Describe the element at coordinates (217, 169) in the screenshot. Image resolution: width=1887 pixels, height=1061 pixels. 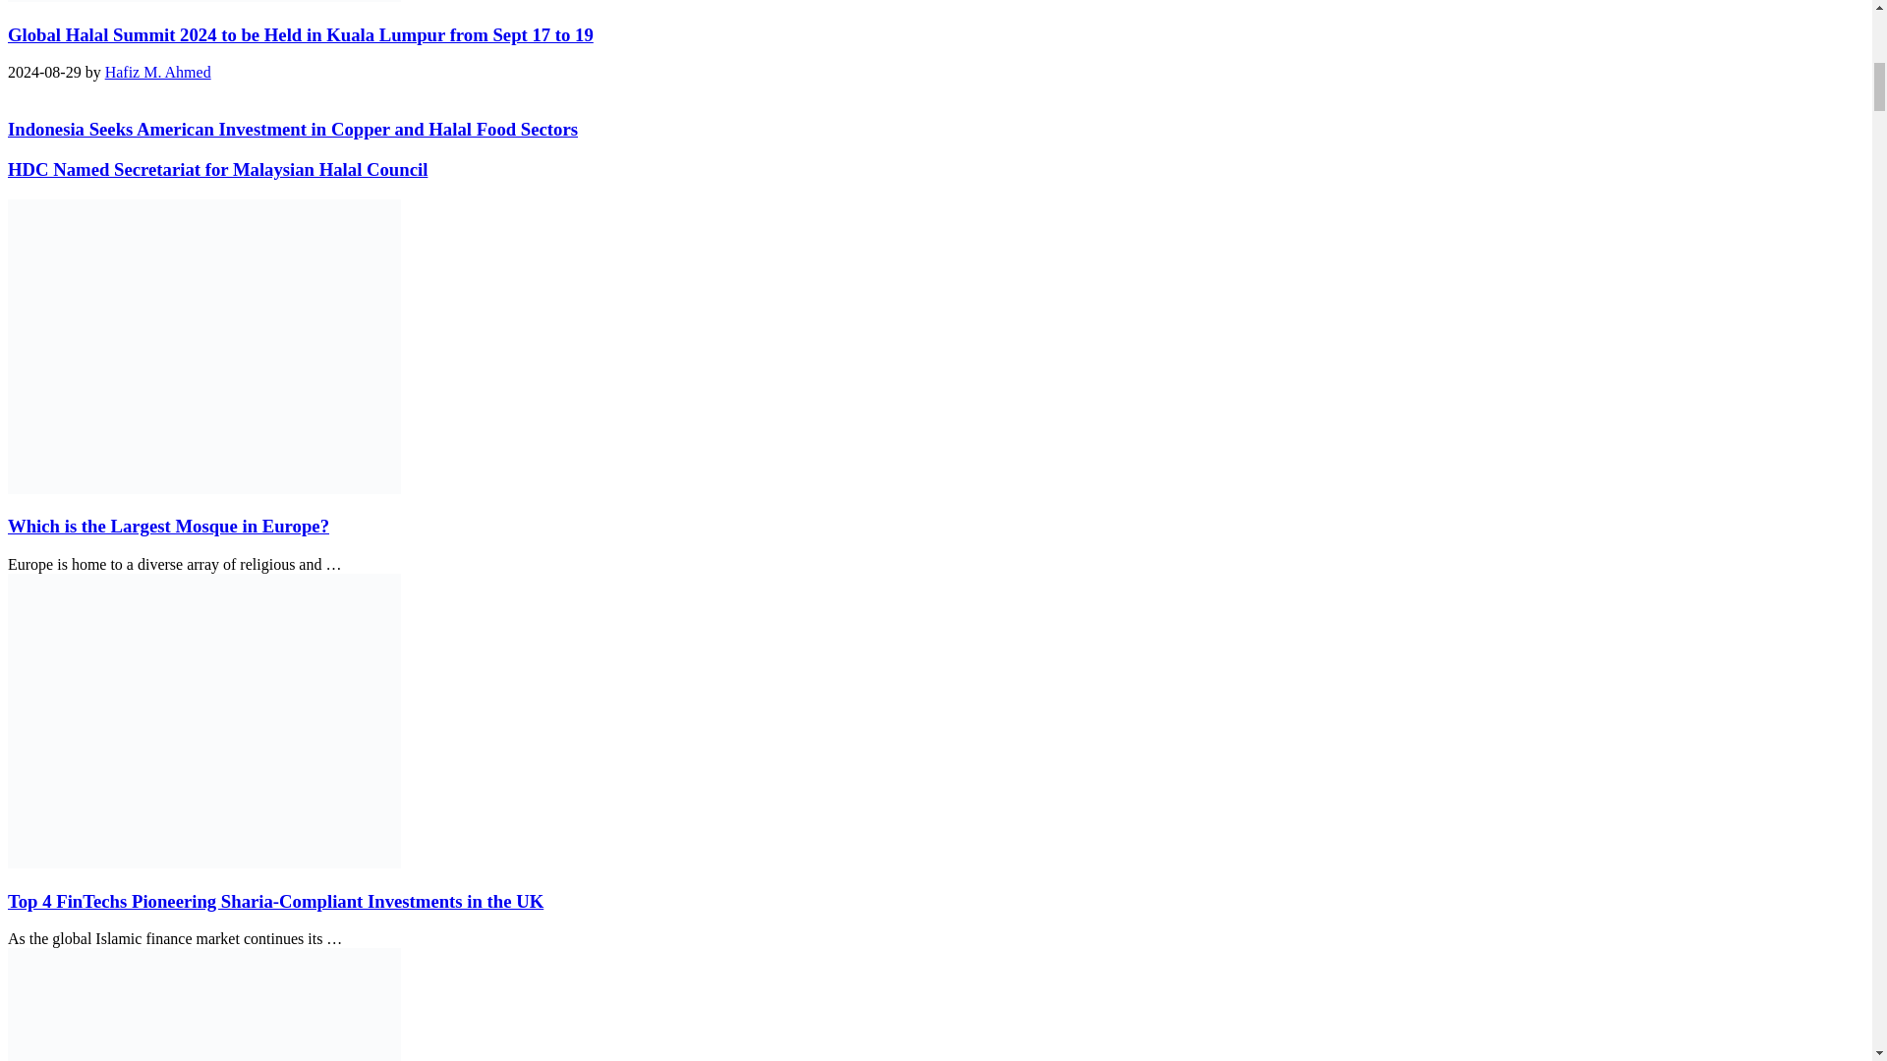
I see `HDC Named Secretariat for Malaysian Halal Council` at that location.